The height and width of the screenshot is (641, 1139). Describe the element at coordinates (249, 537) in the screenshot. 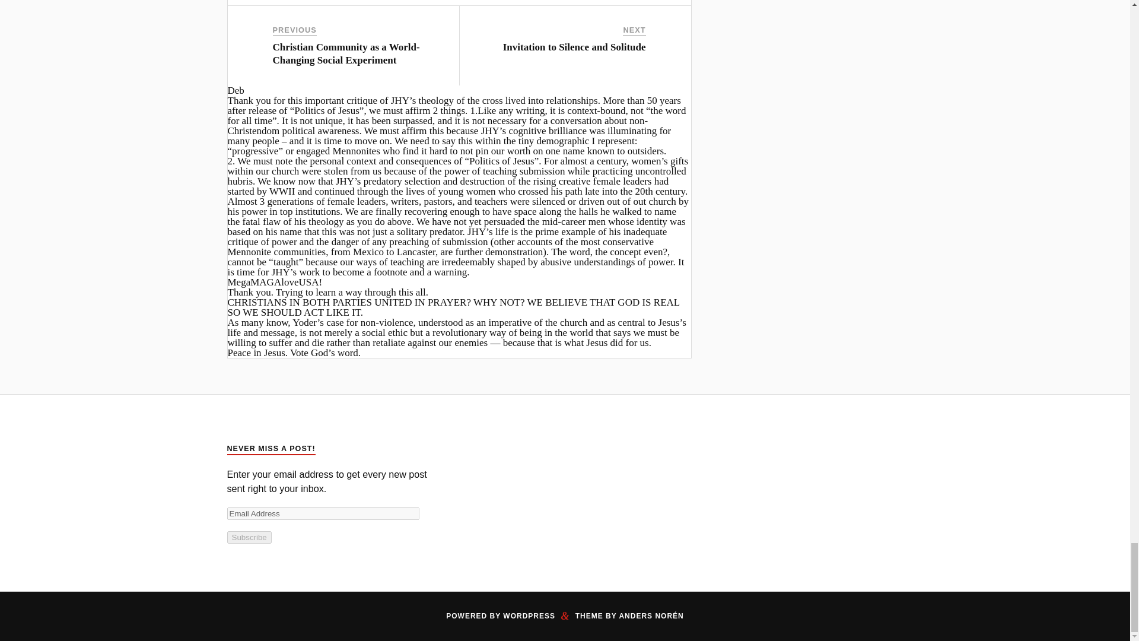

I see `Subscribe` at that location.